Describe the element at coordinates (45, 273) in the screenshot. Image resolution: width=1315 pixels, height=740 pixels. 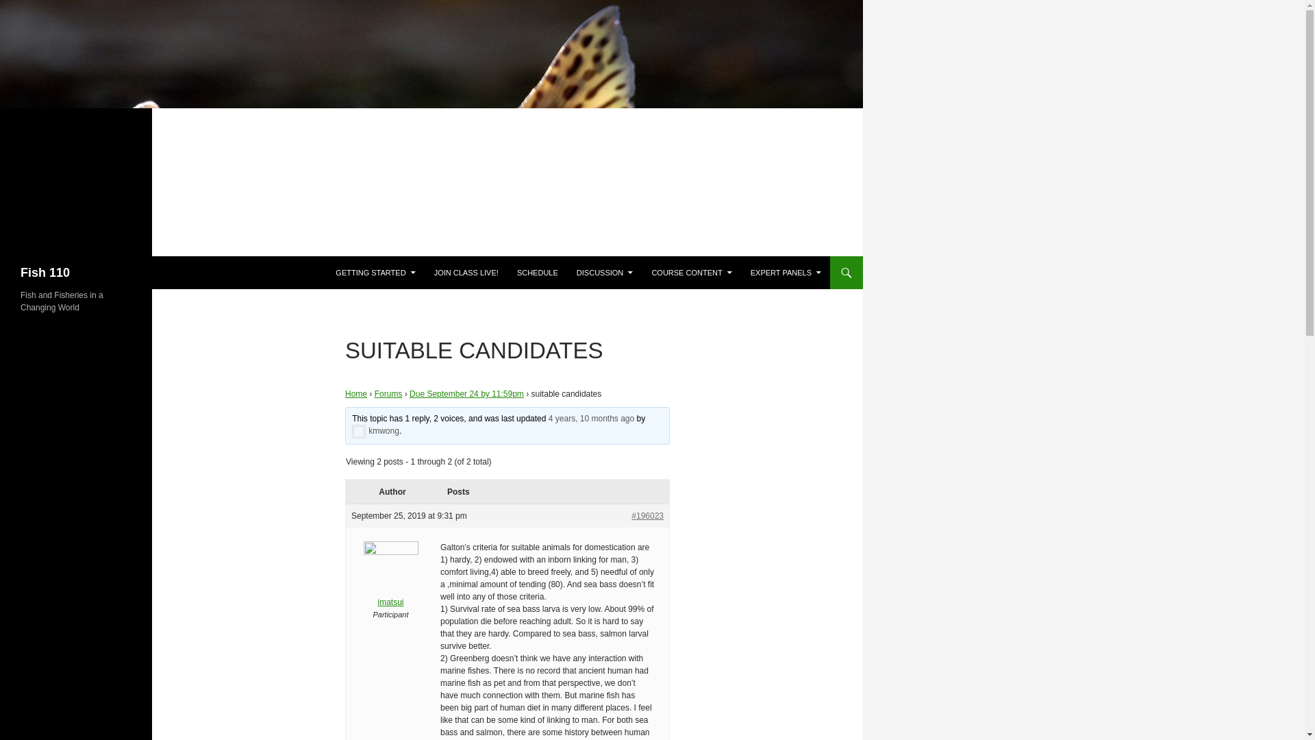
I see `Fish 110` at that location.